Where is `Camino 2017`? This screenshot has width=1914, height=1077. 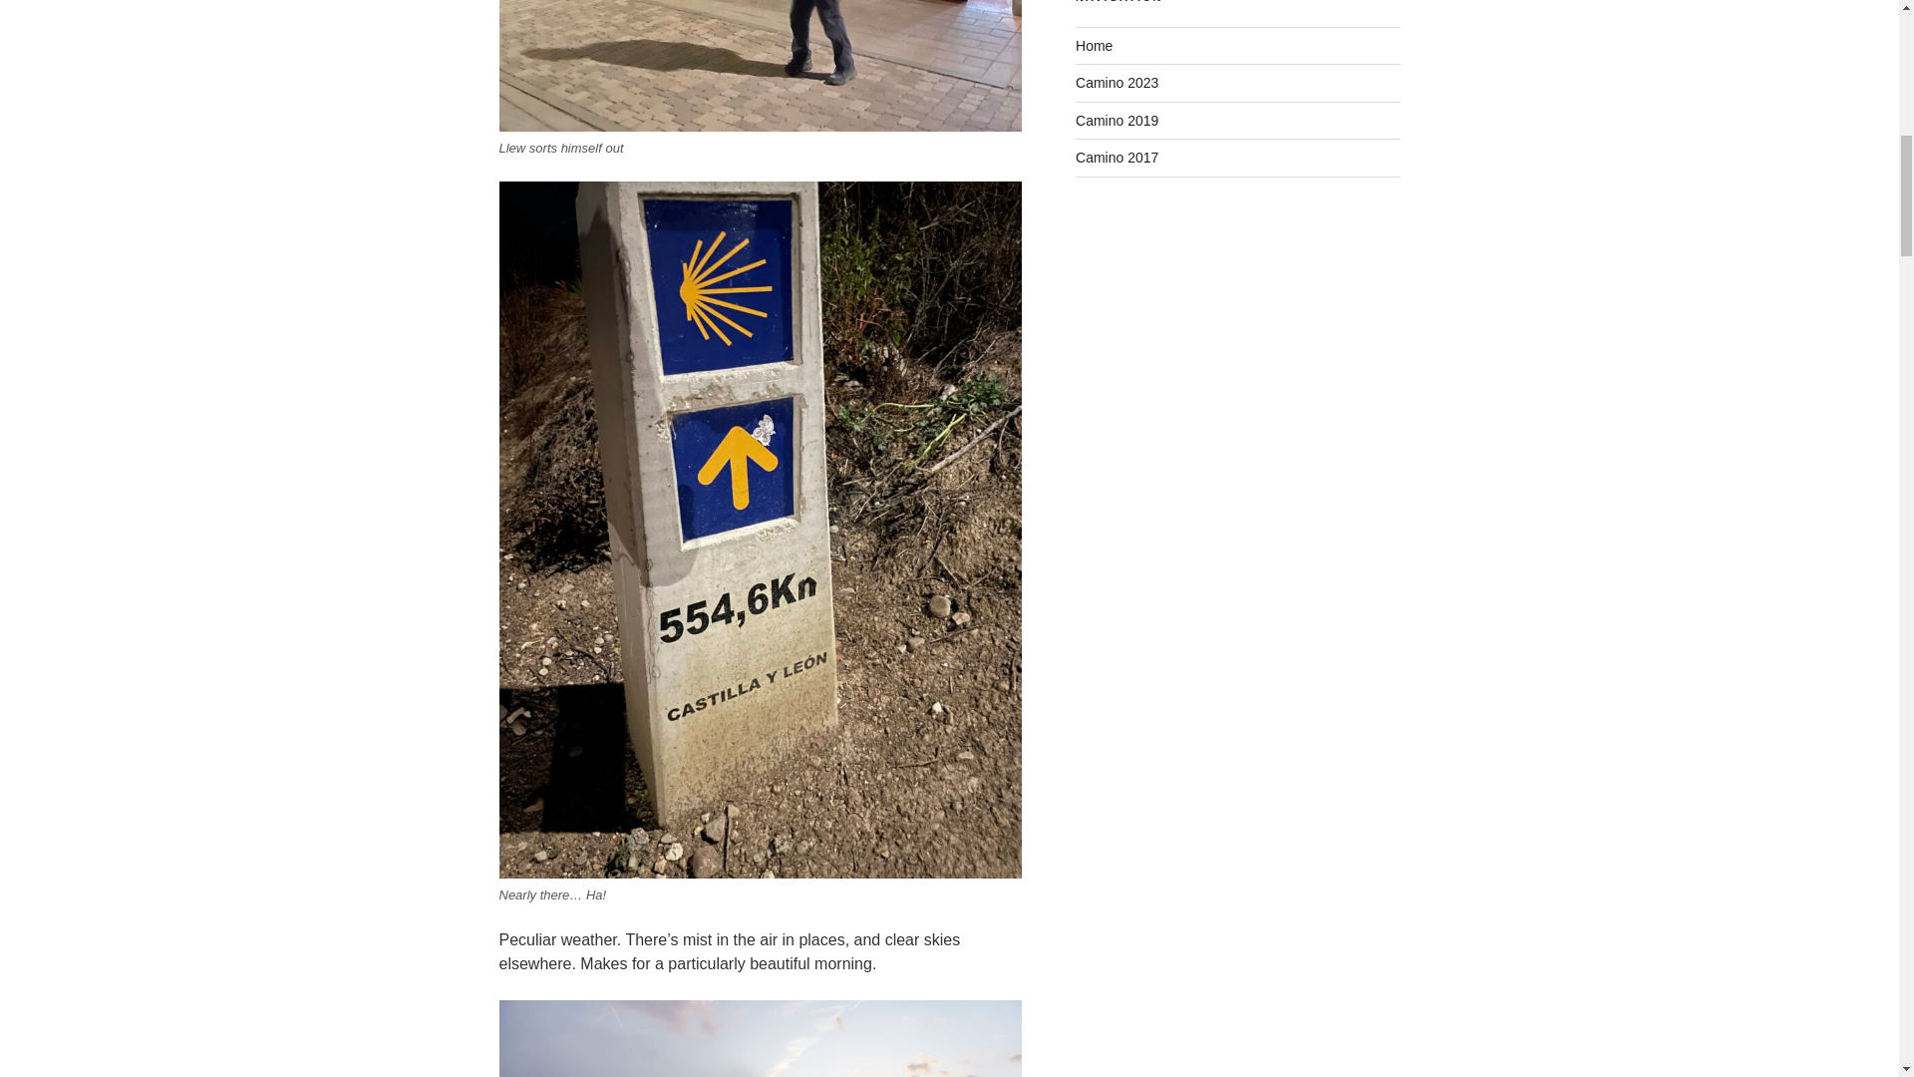
Camino 2017 is located at coordinates (1116, 158).